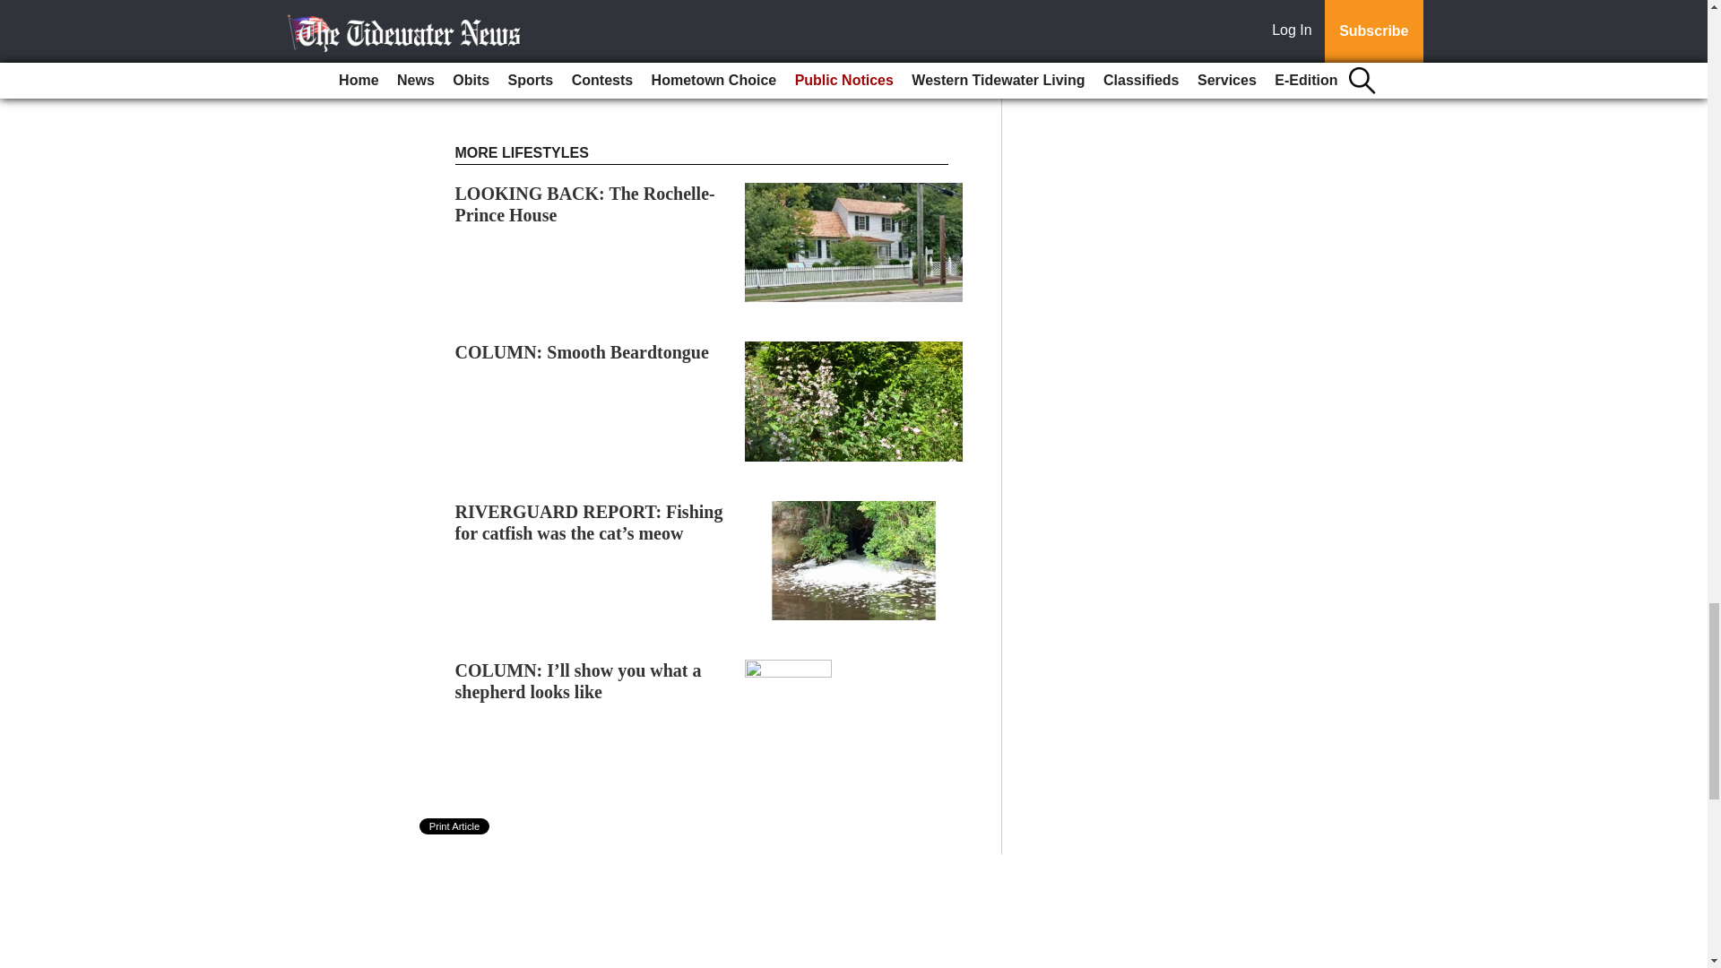  Describe the element at coordinates (583, 351) in the screenshot. I see `COLUMN: Smooth Beardtongue` at that location.